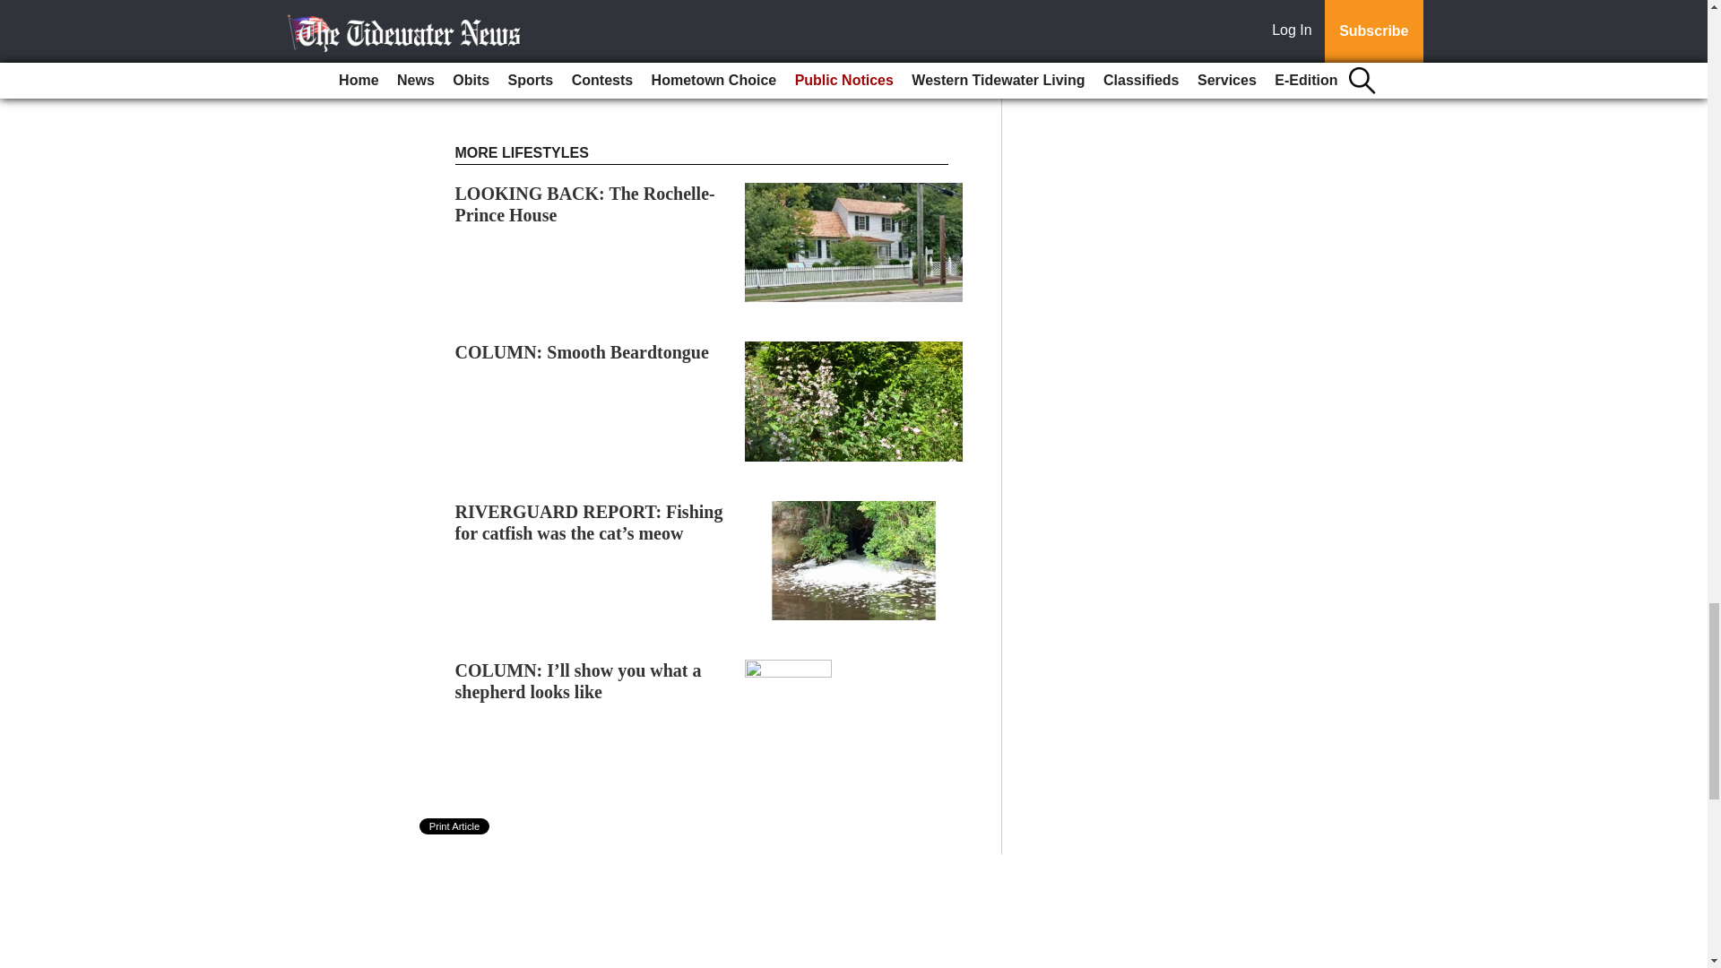  Describe the element at coordinates (583, 351) in the screenshot. I see `COLUMN: Smooth Beardtongue` at that location.